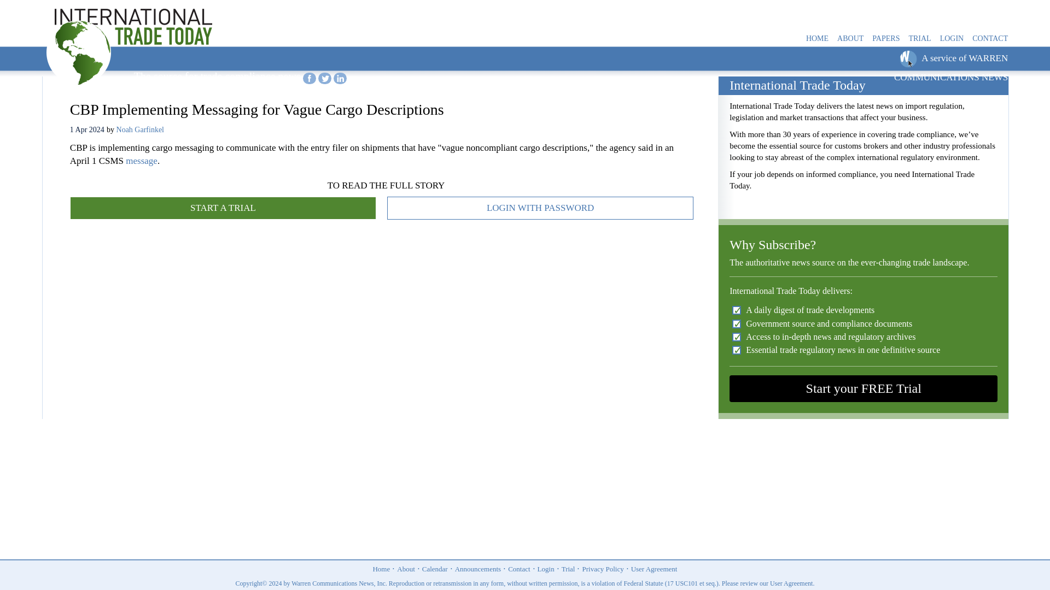 The height and width of the screenshot is (590, 1050). I want to click on ABOUT, so click(850, 39).